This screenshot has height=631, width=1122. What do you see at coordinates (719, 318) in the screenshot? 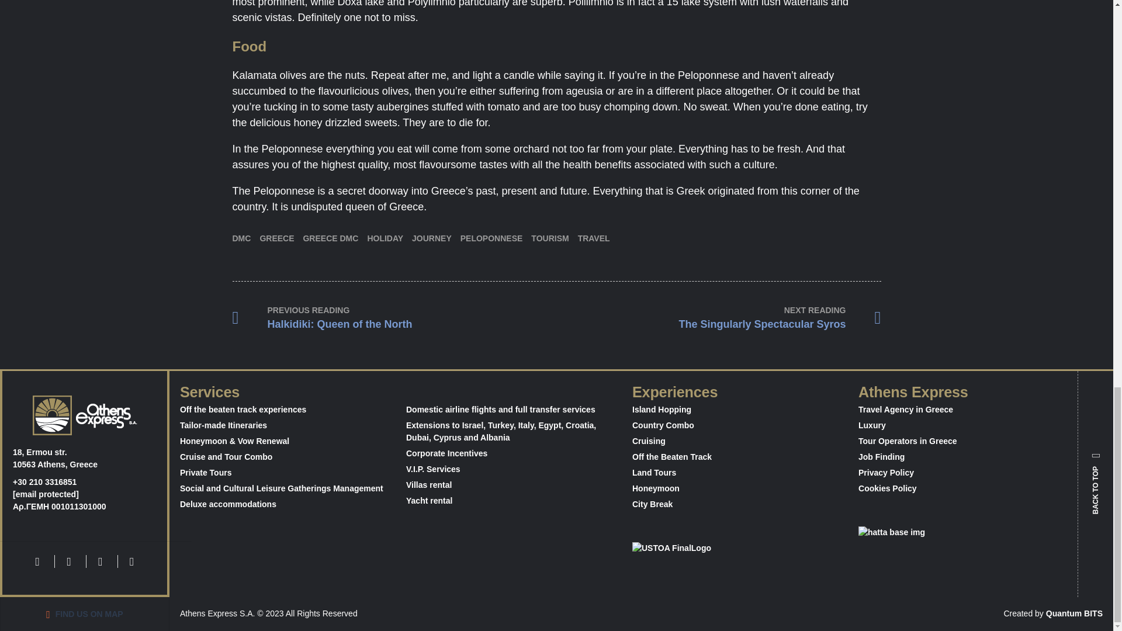
I see `JOURNEY` at bounding box center [719, 318].